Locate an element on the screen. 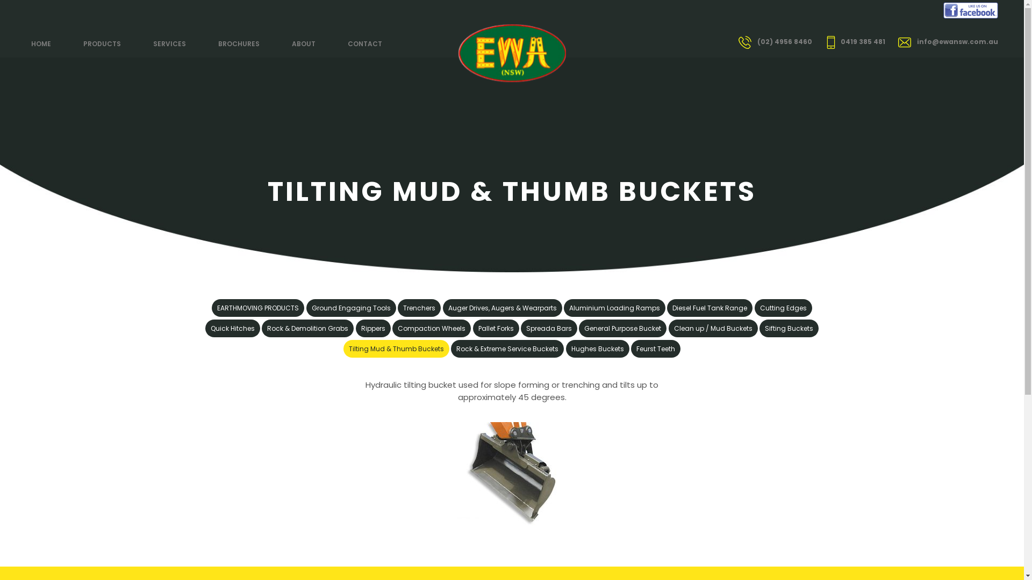 This screenshot has height=580, width=1032. PRODUCTS is located at coordinates (102, 44).